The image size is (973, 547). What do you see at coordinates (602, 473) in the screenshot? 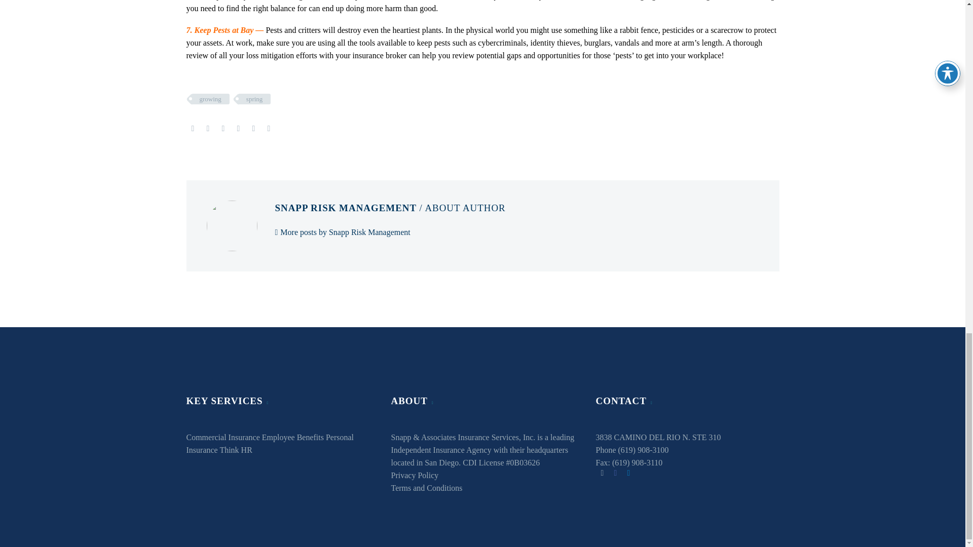
I see `twitter` at bounding box center [602, 473].